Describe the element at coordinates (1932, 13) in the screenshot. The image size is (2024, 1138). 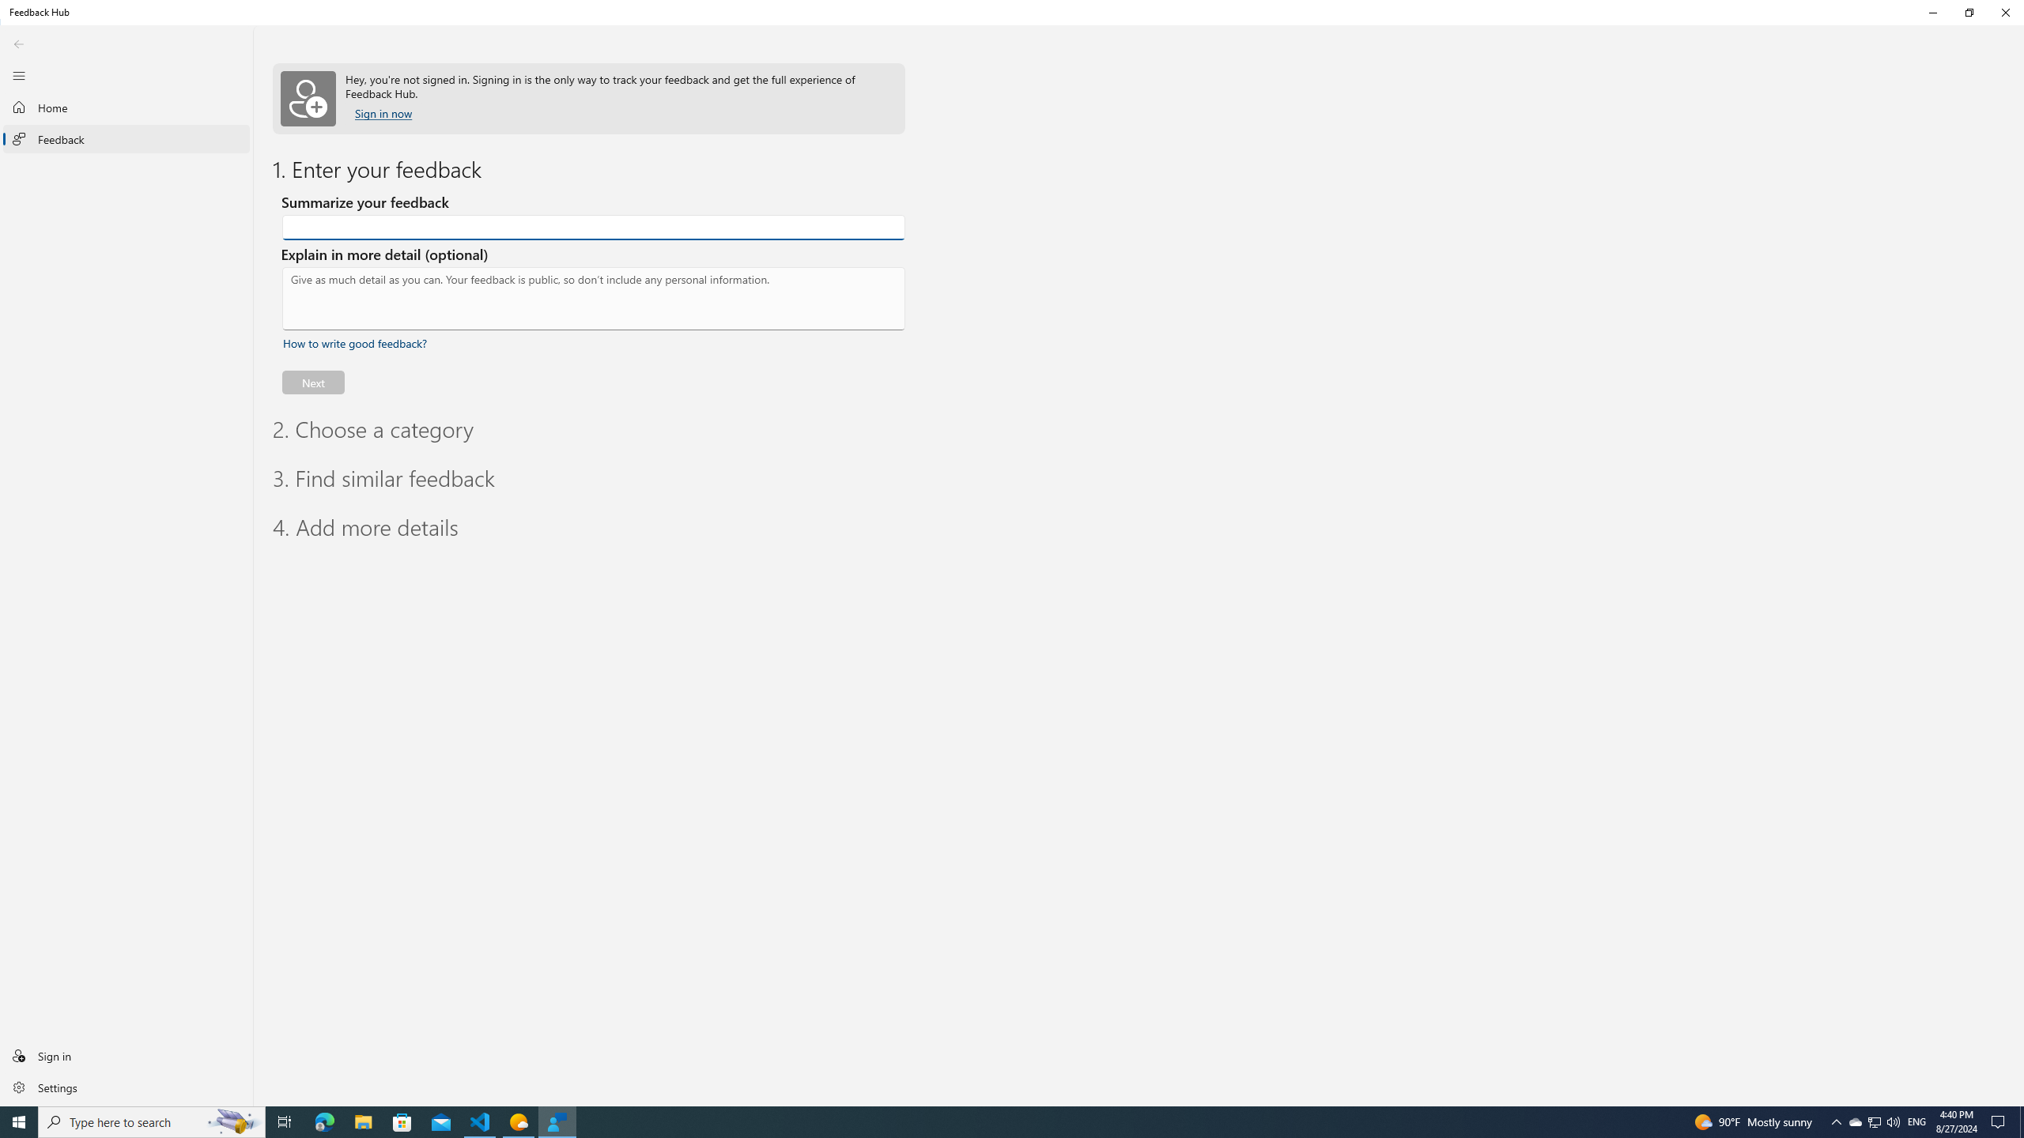
I see `Minimize Feedback Hub` at that location.